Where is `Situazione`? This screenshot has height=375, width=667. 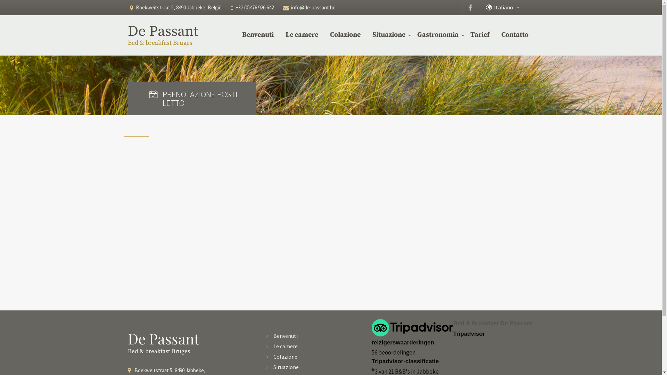
Situazione is located at coordinates (286, 367).